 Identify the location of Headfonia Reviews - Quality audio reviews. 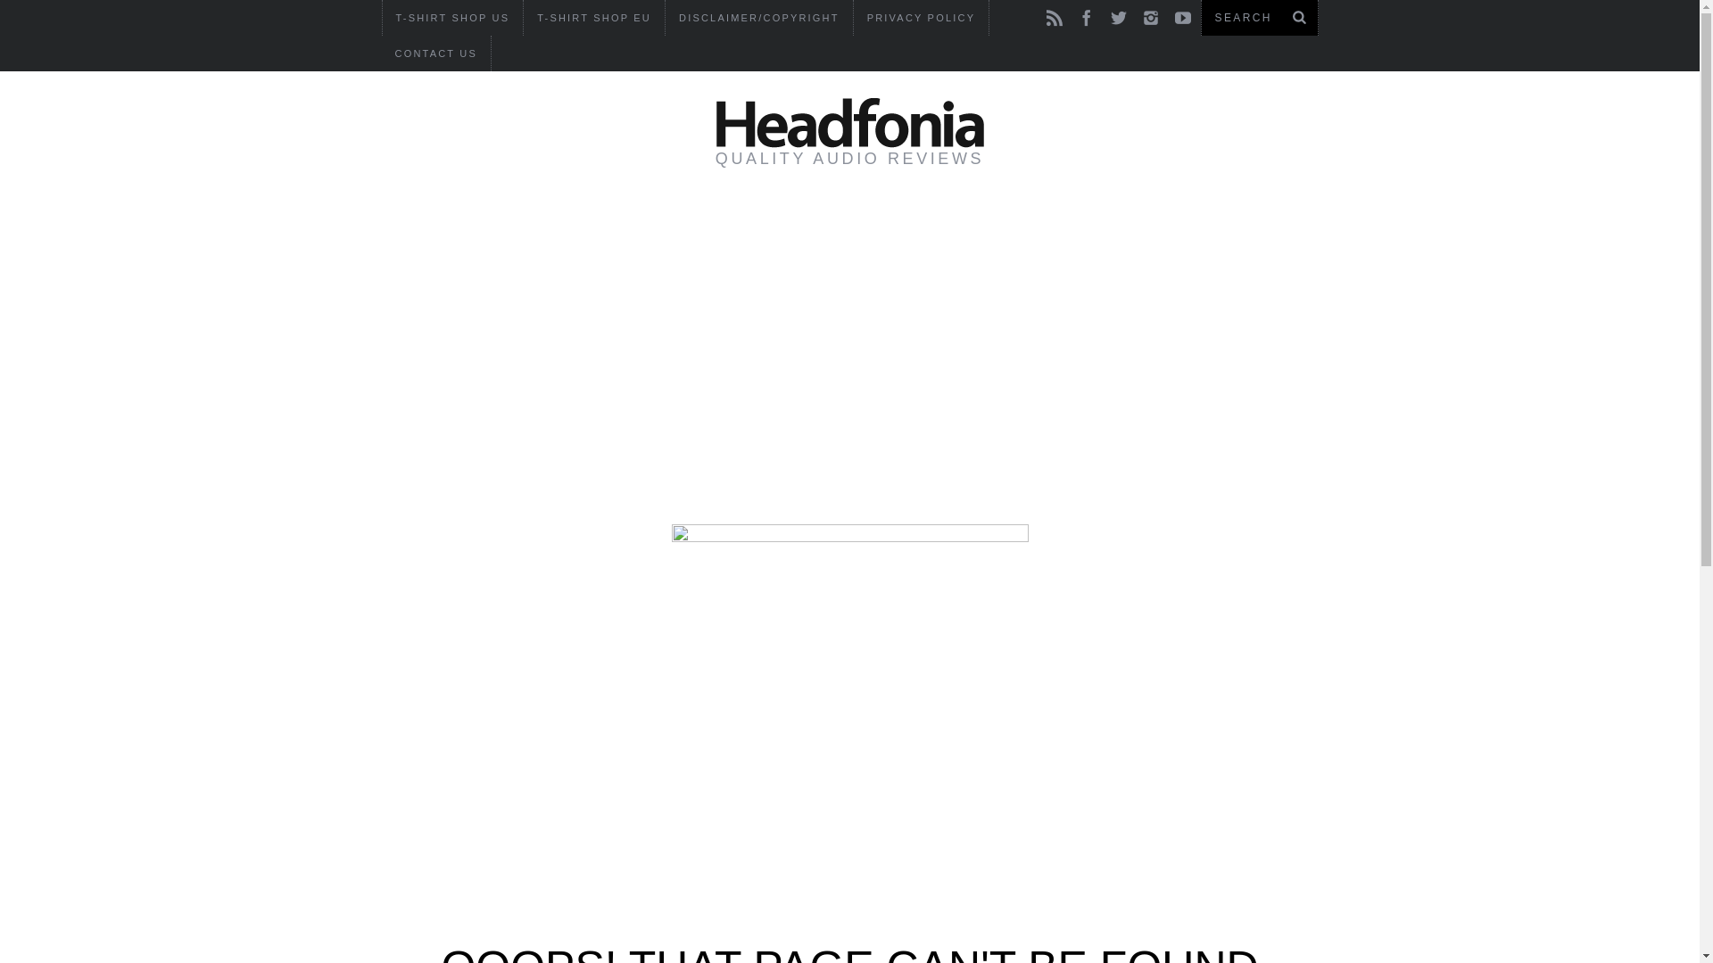
(849, 123).